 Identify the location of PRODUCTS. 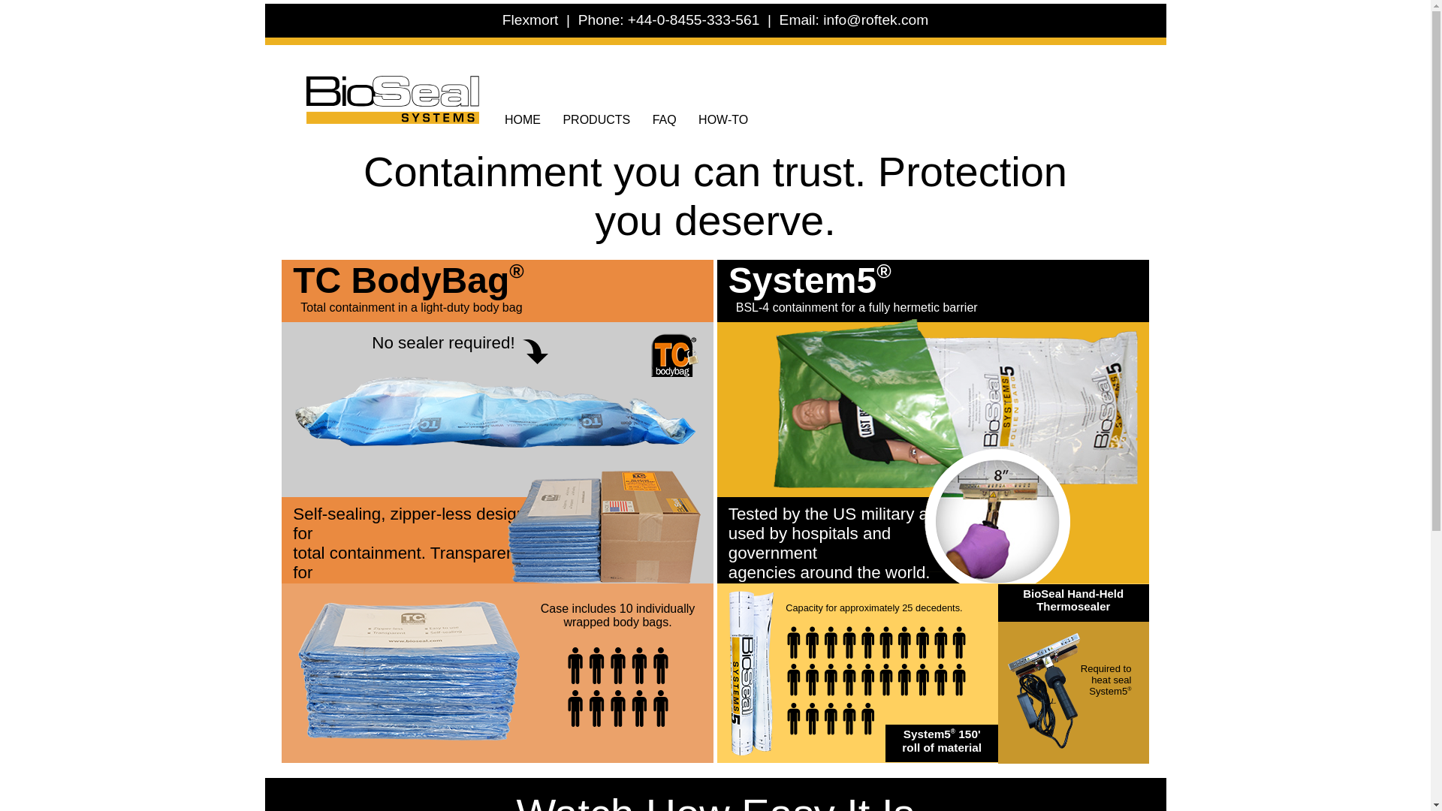
(596, 120).